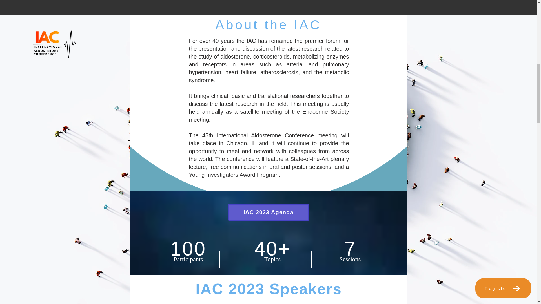 The height and width of the screenshot is (304, 541). I want to click on IAC 2023 Agenda, so click(269, 212).